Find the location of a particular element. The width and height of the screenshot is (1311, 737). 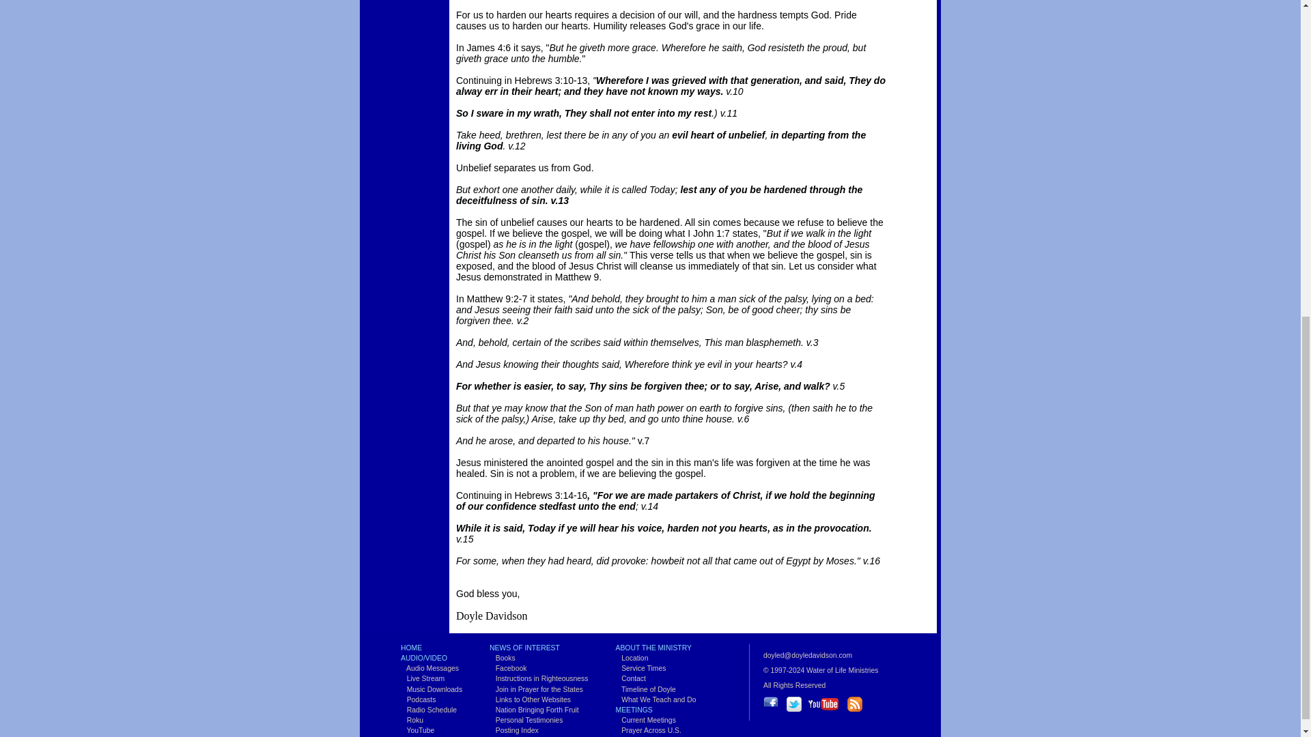

ABOUT THE MINISTRY is located at coordinates (653, 647).